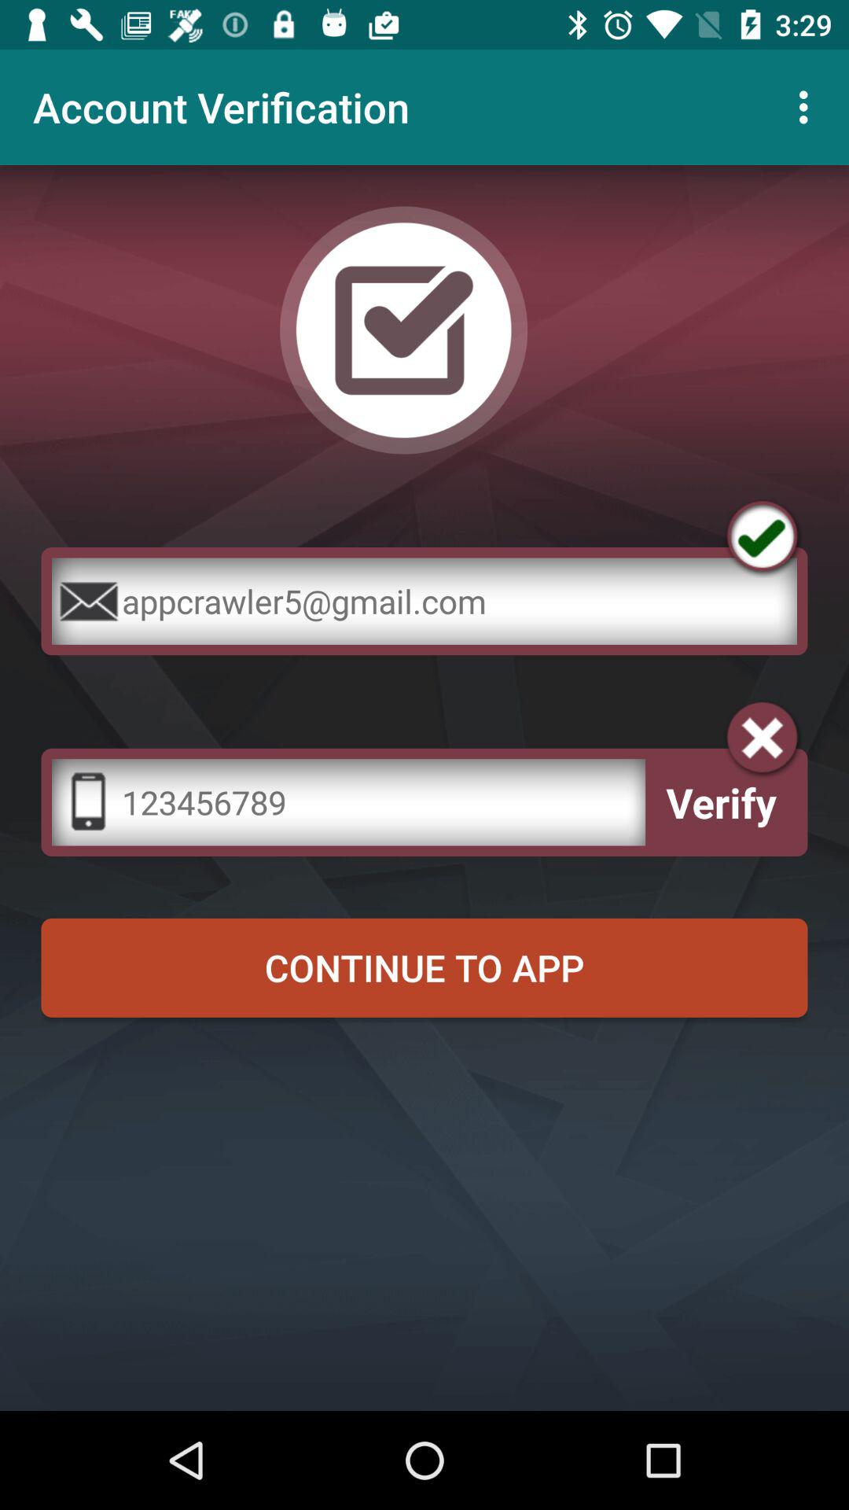 Image resolution: width=849 pixels, height=1510 pixels. I want to click on turn on icon at the top right corner, so click(808, 107).